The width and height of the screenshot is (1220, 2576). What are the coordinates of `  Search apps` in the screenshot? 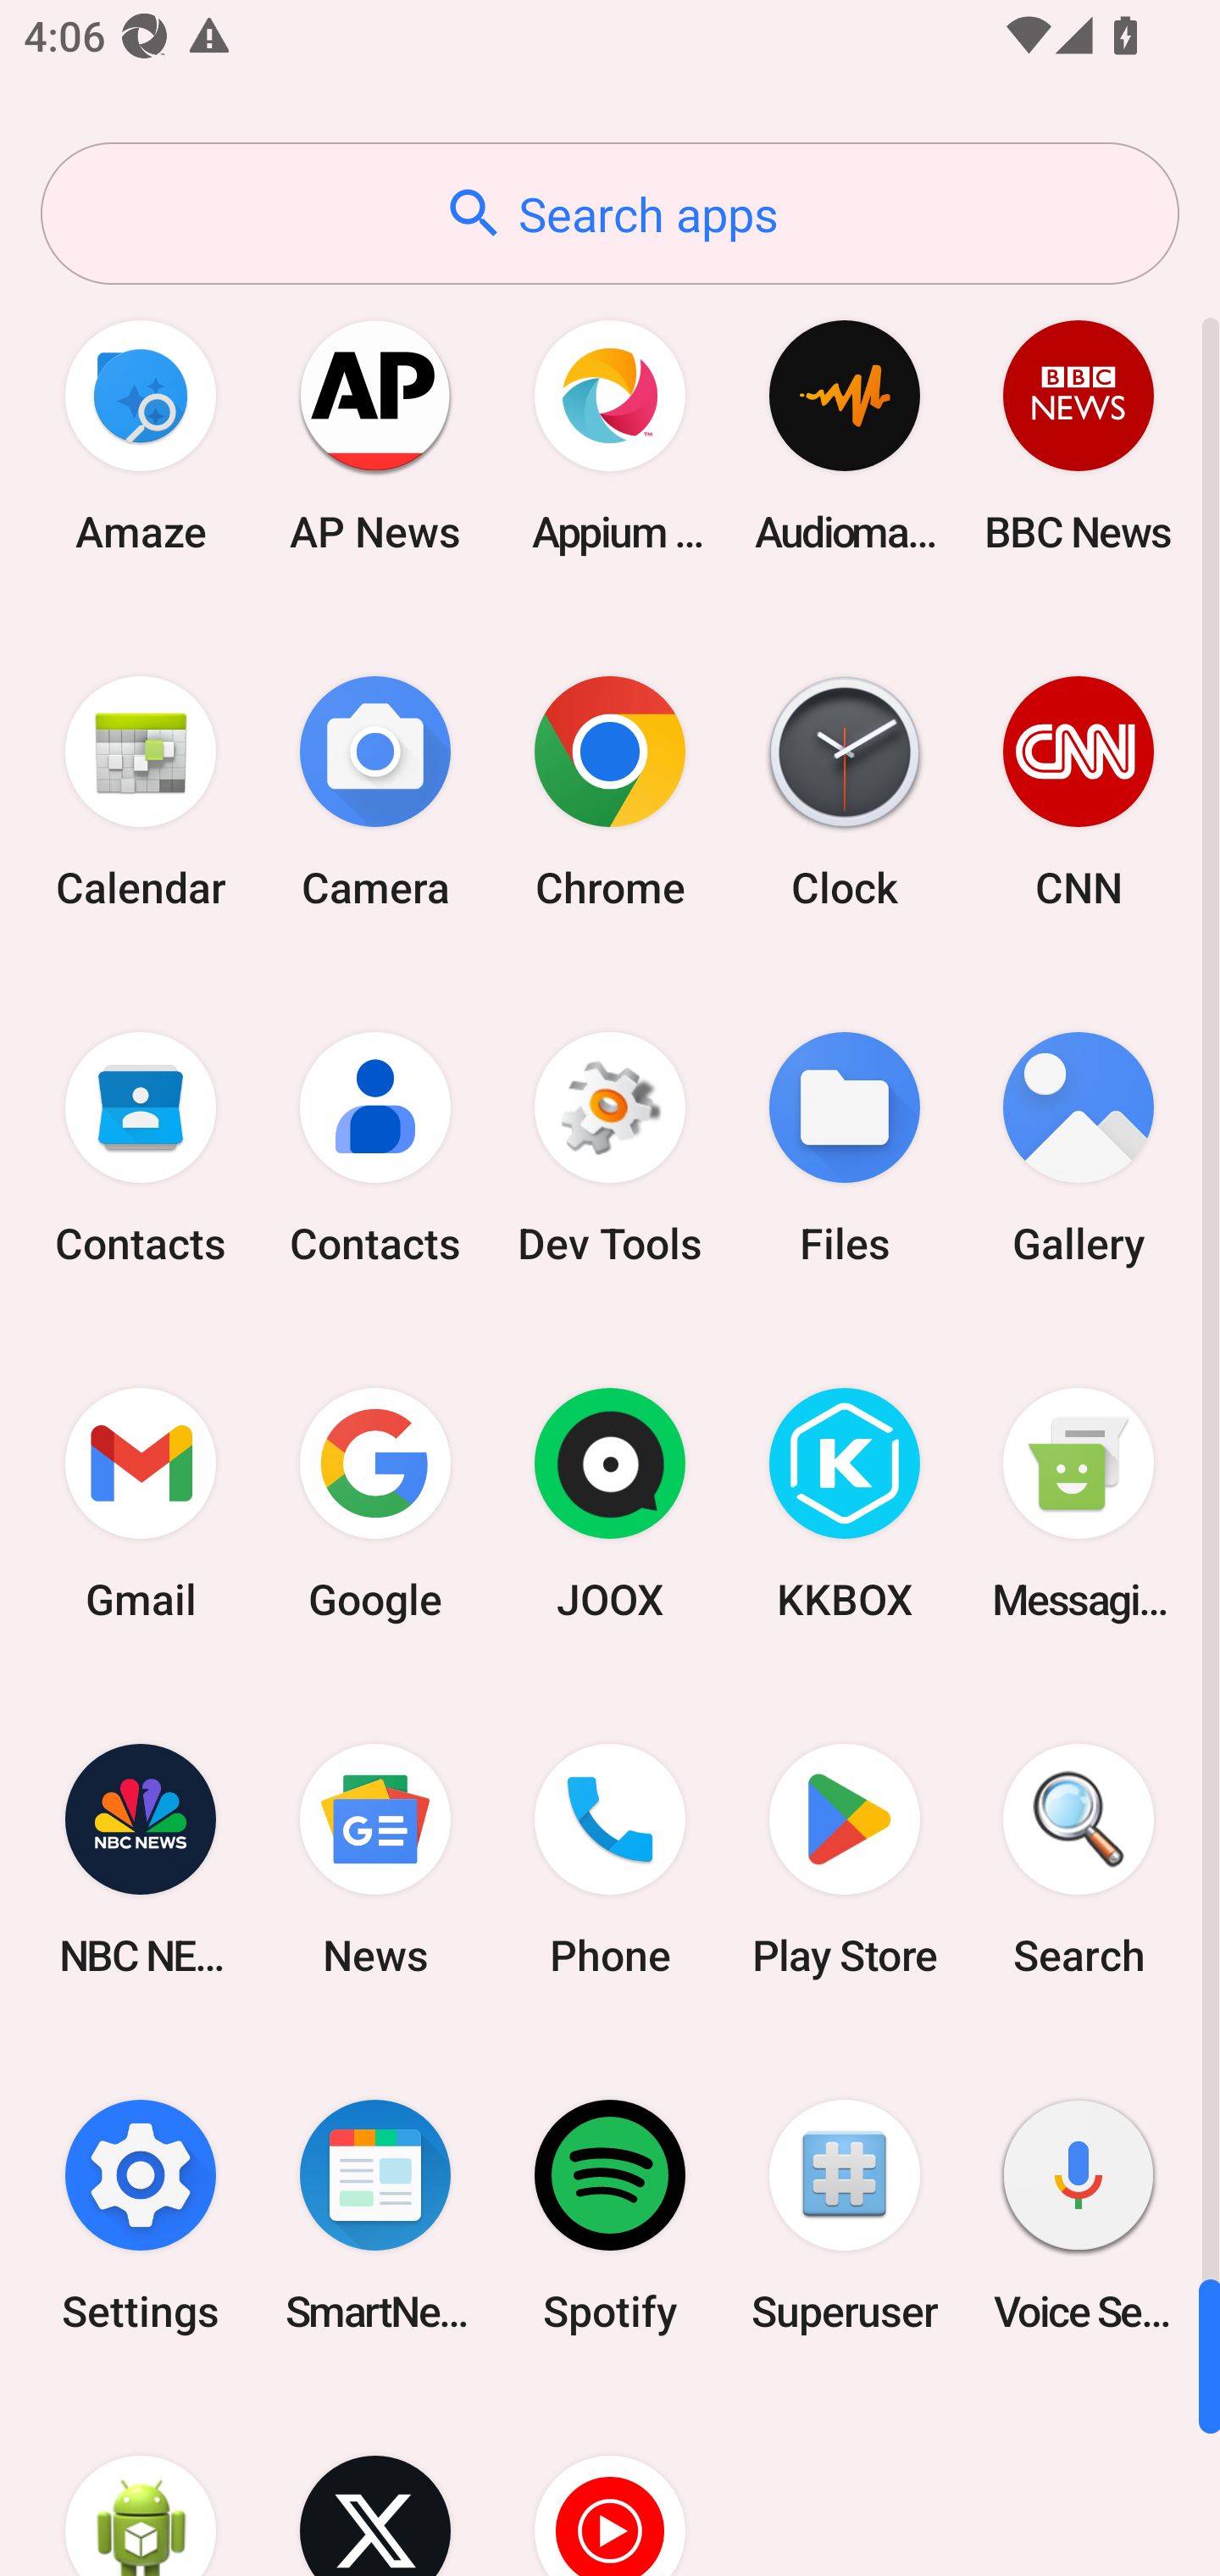 It's located at (610, 214).